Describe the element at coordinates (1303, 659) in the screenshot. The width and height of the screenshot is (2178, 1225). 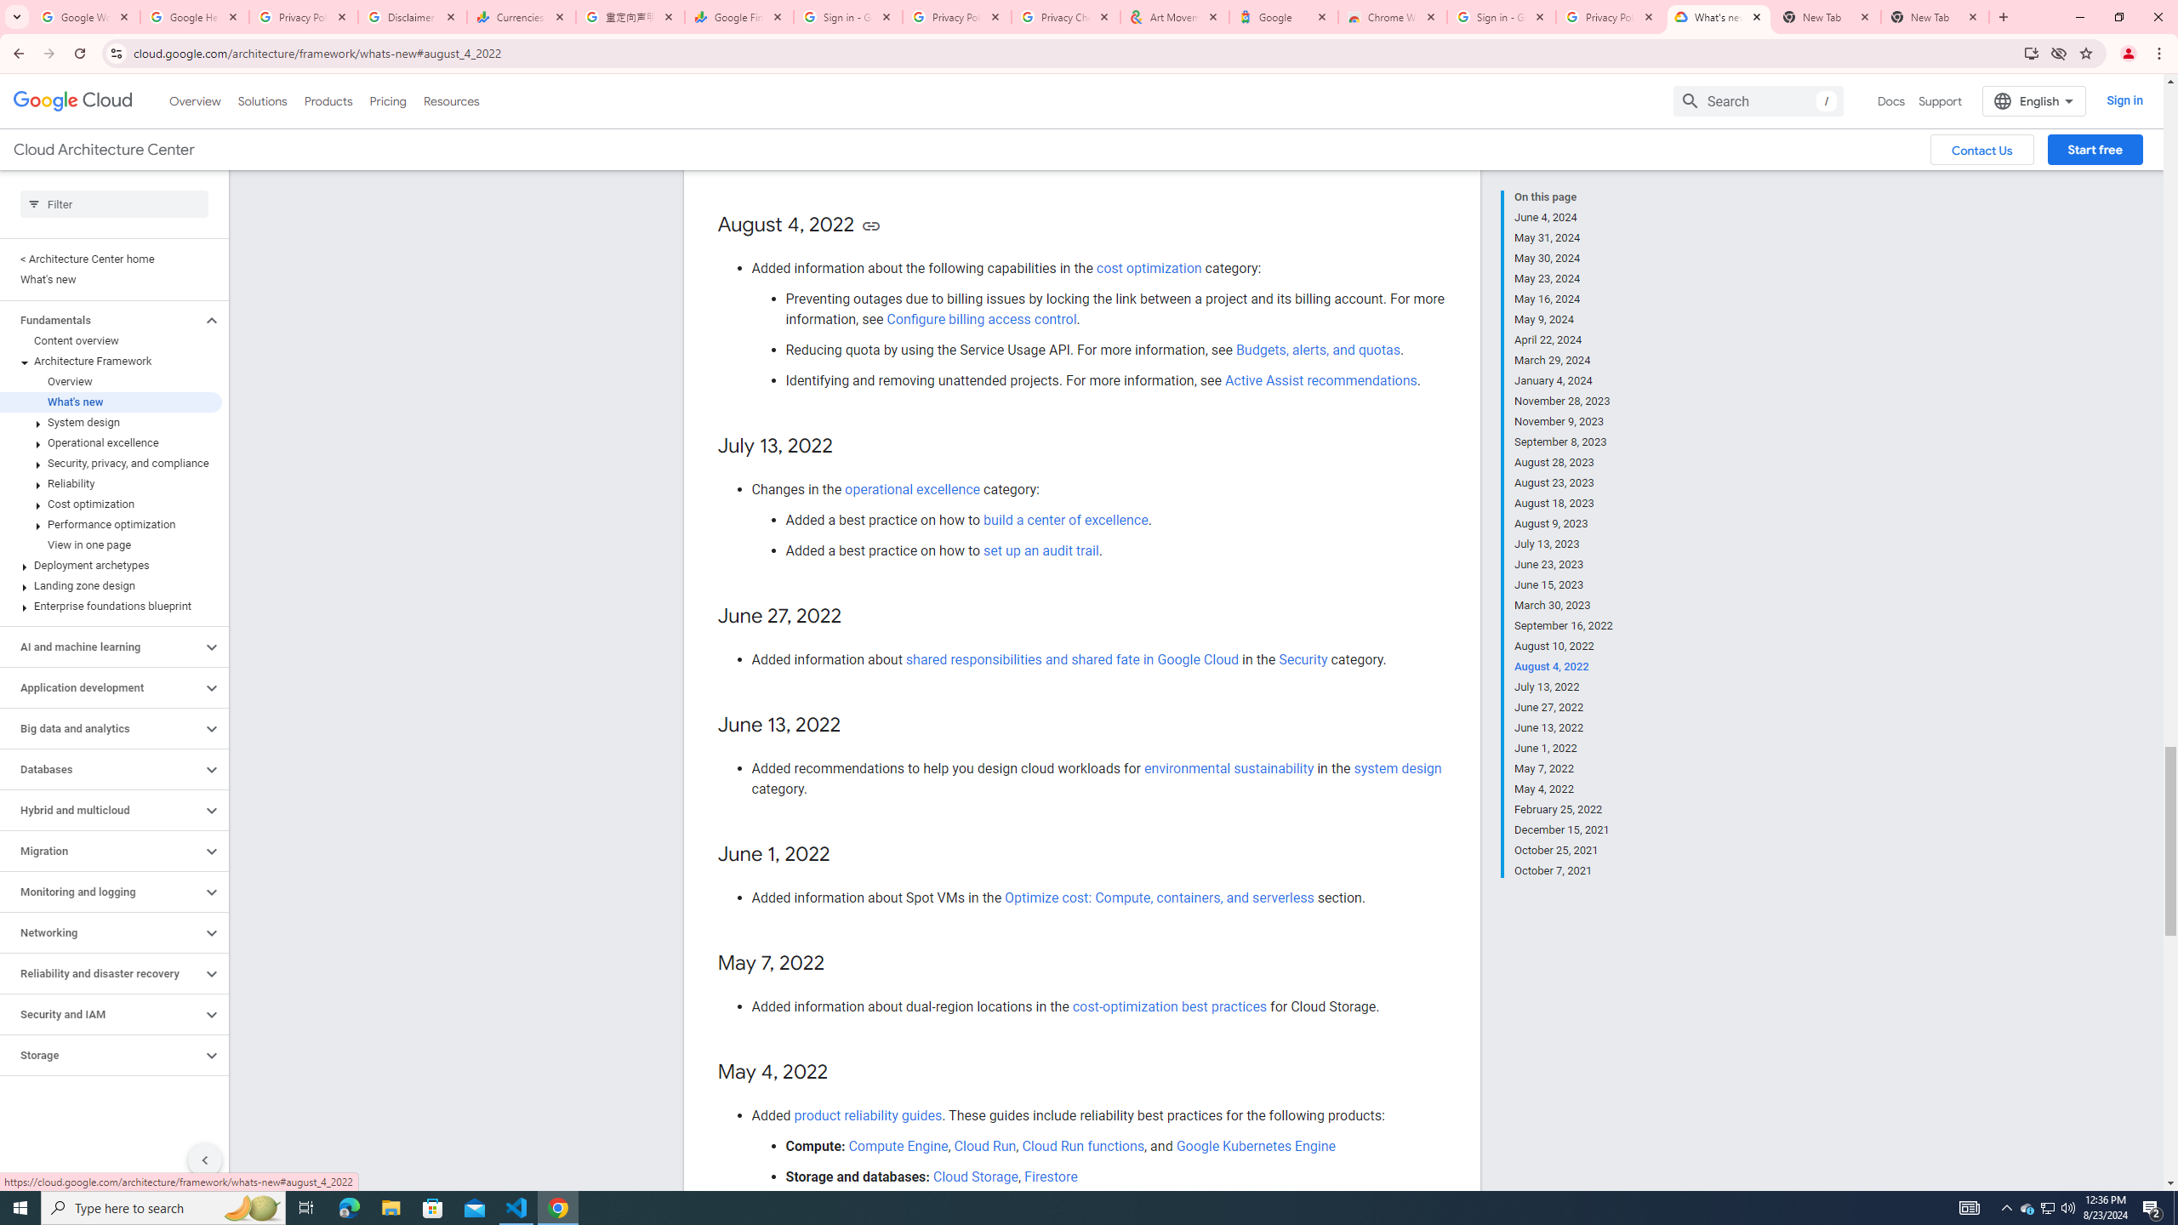
I see `Security` at that location.